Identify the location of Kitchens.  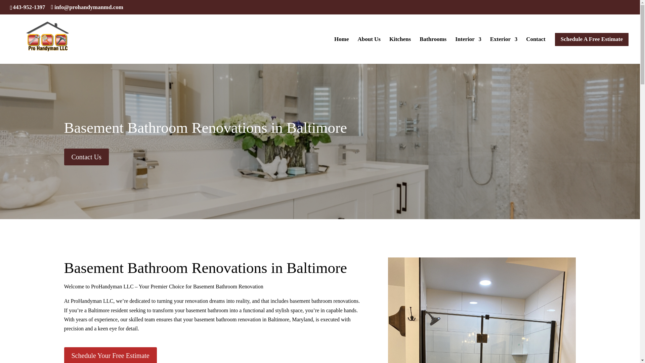
(400, 48).